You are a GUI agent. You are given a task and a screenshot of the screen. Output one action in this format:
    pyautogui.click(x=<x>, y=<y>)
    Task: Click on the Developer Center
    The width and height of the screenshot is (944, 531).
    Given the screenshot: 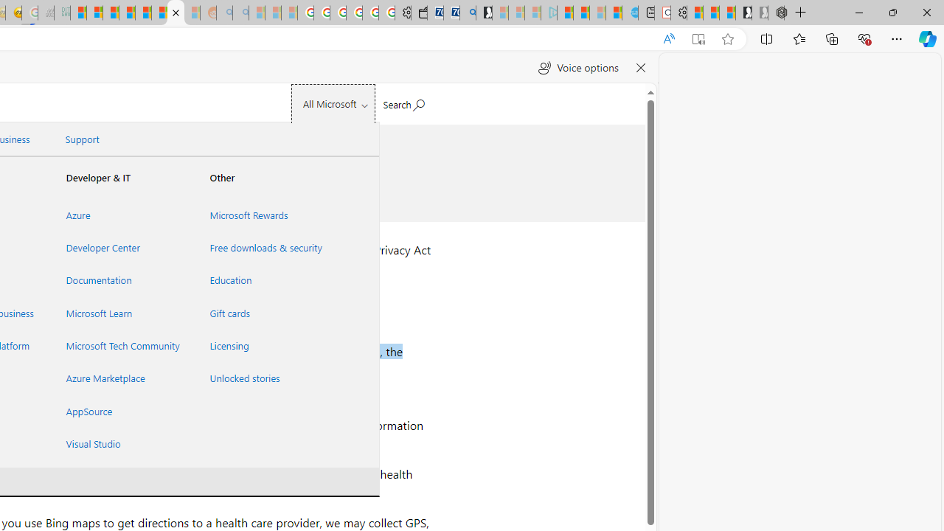 What is the action you would take?
    pyautogui.click(x=120, y=248)
    